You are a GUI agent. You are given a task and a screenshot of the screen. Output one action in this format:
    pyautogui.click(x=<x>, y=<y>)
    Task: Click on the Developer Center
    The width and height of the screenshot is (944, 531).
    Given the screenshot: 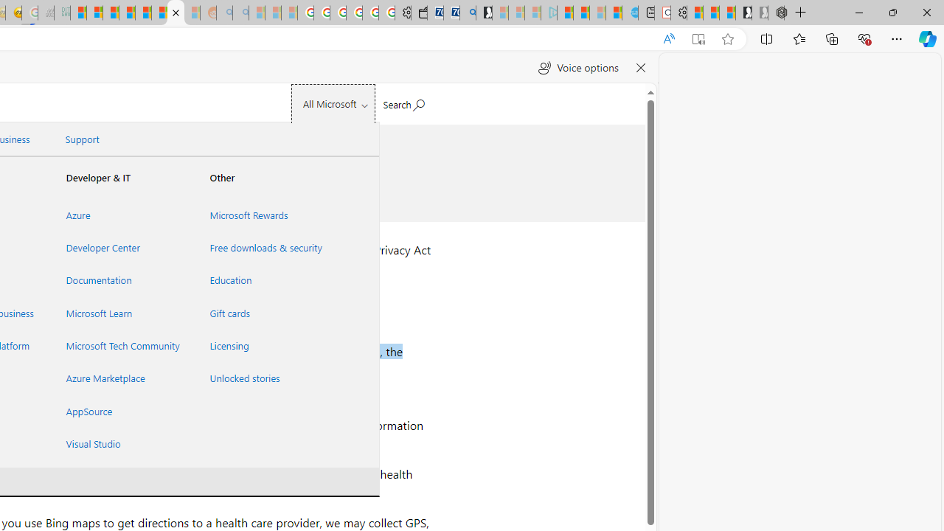 What is the action you would take?
    pyautogui.click(x=120, y=248)
    